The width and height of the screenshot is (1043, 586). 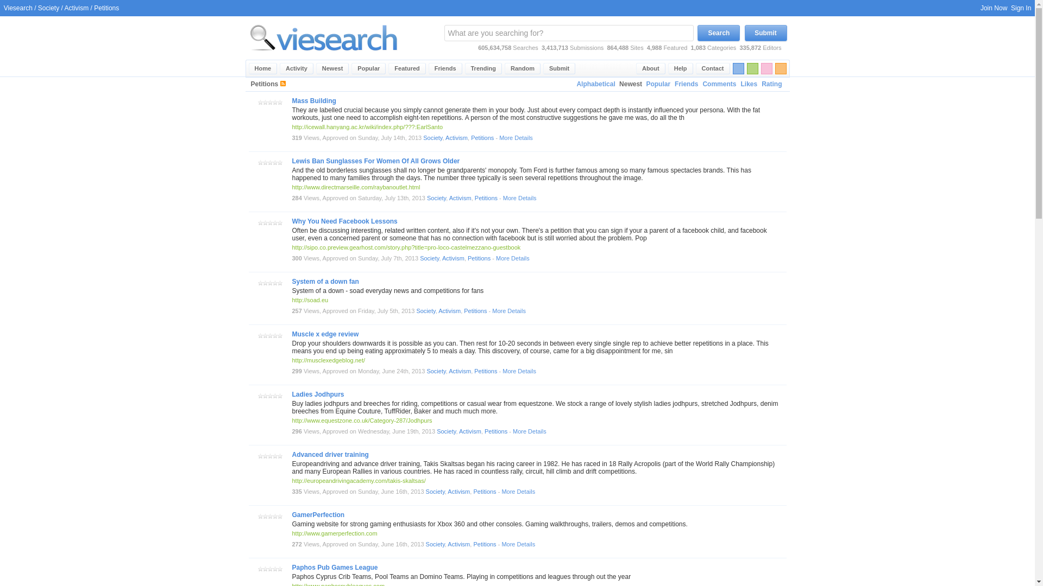 I want to click on Featured, so click(x=406, y=68).